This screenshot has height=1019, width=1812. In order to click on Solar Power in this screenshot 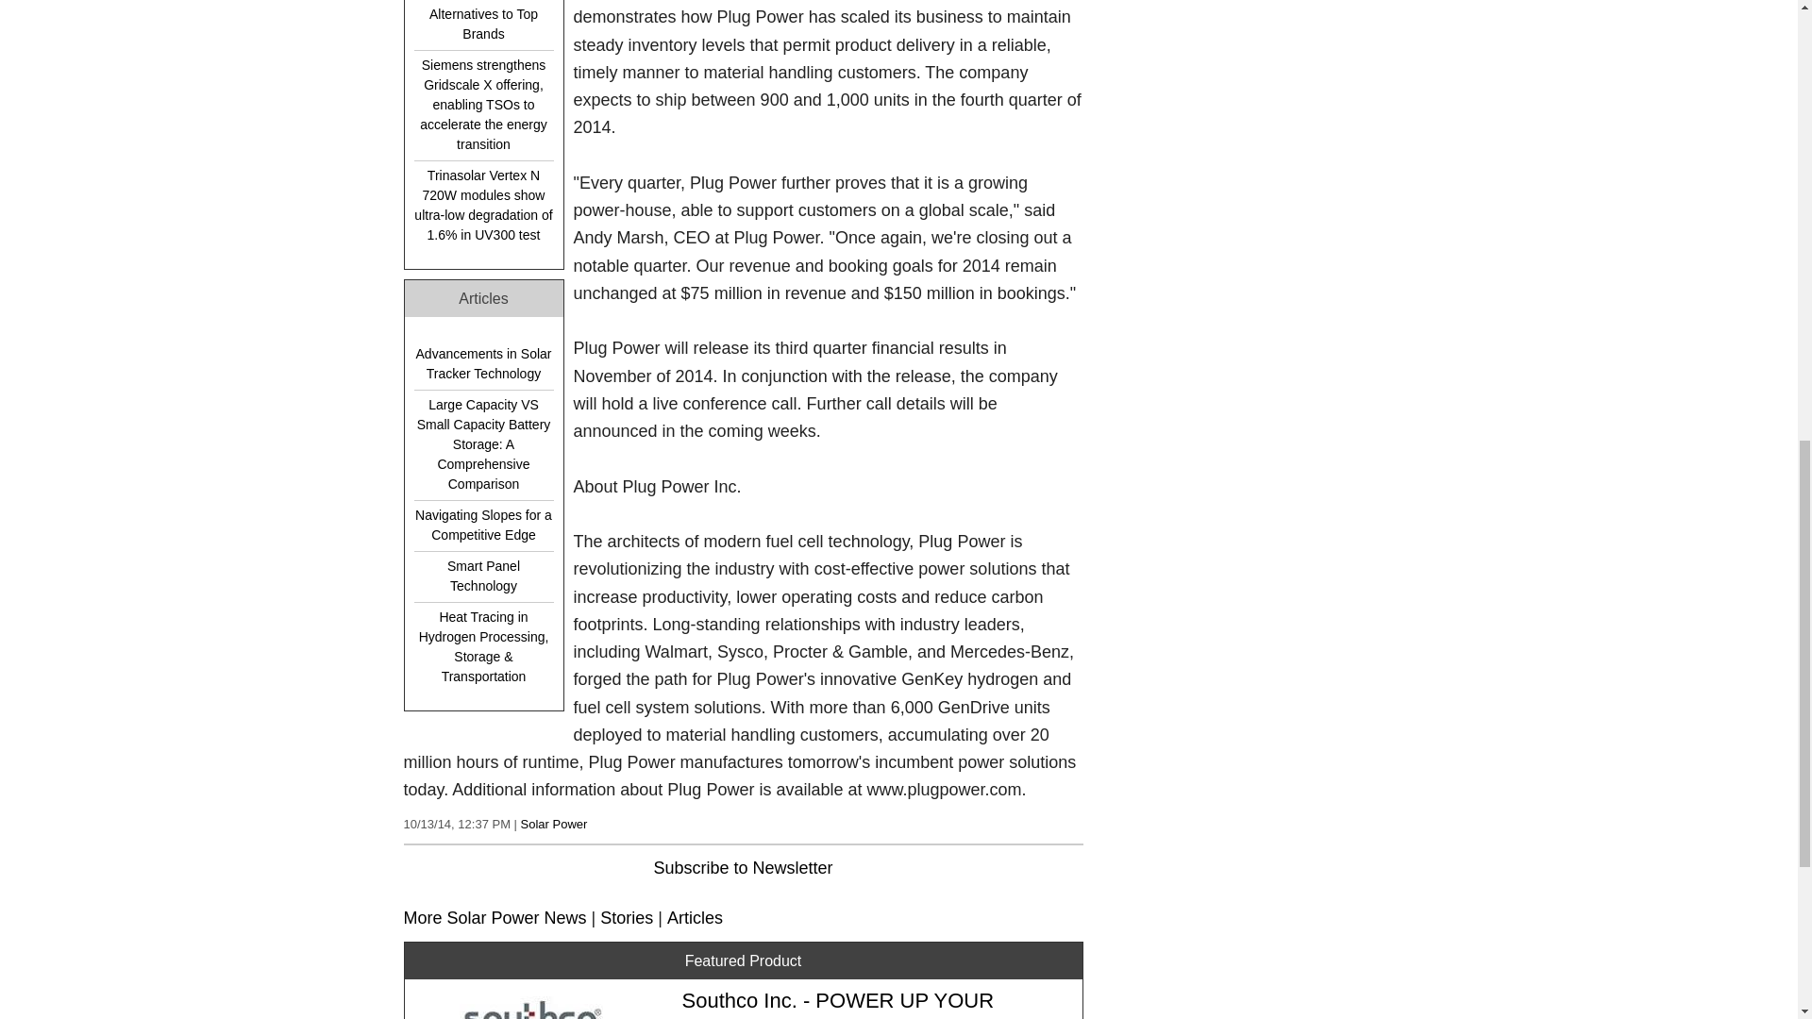, I will do `click(554, 825)`.